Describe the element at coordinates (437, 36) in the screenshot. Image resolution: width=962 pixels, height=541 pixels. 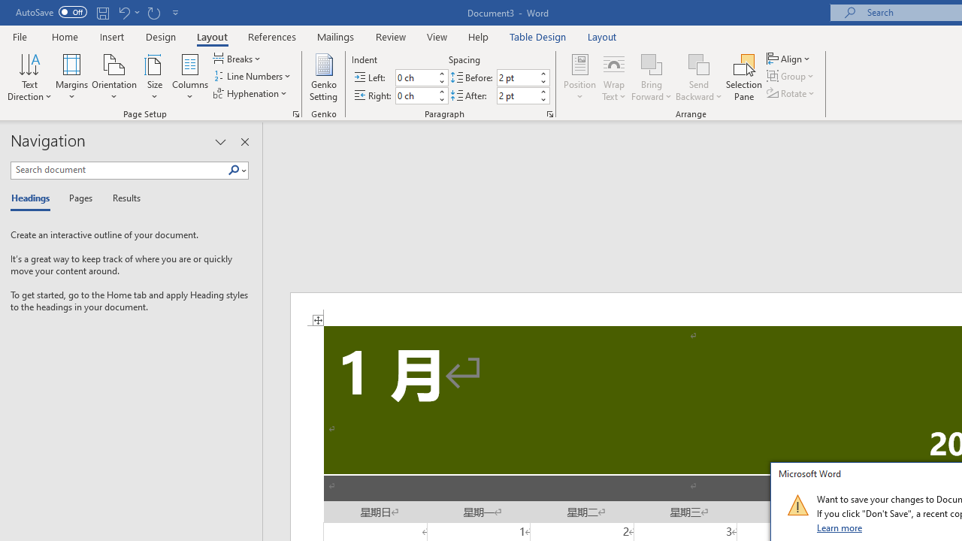
I see `View` at that location.